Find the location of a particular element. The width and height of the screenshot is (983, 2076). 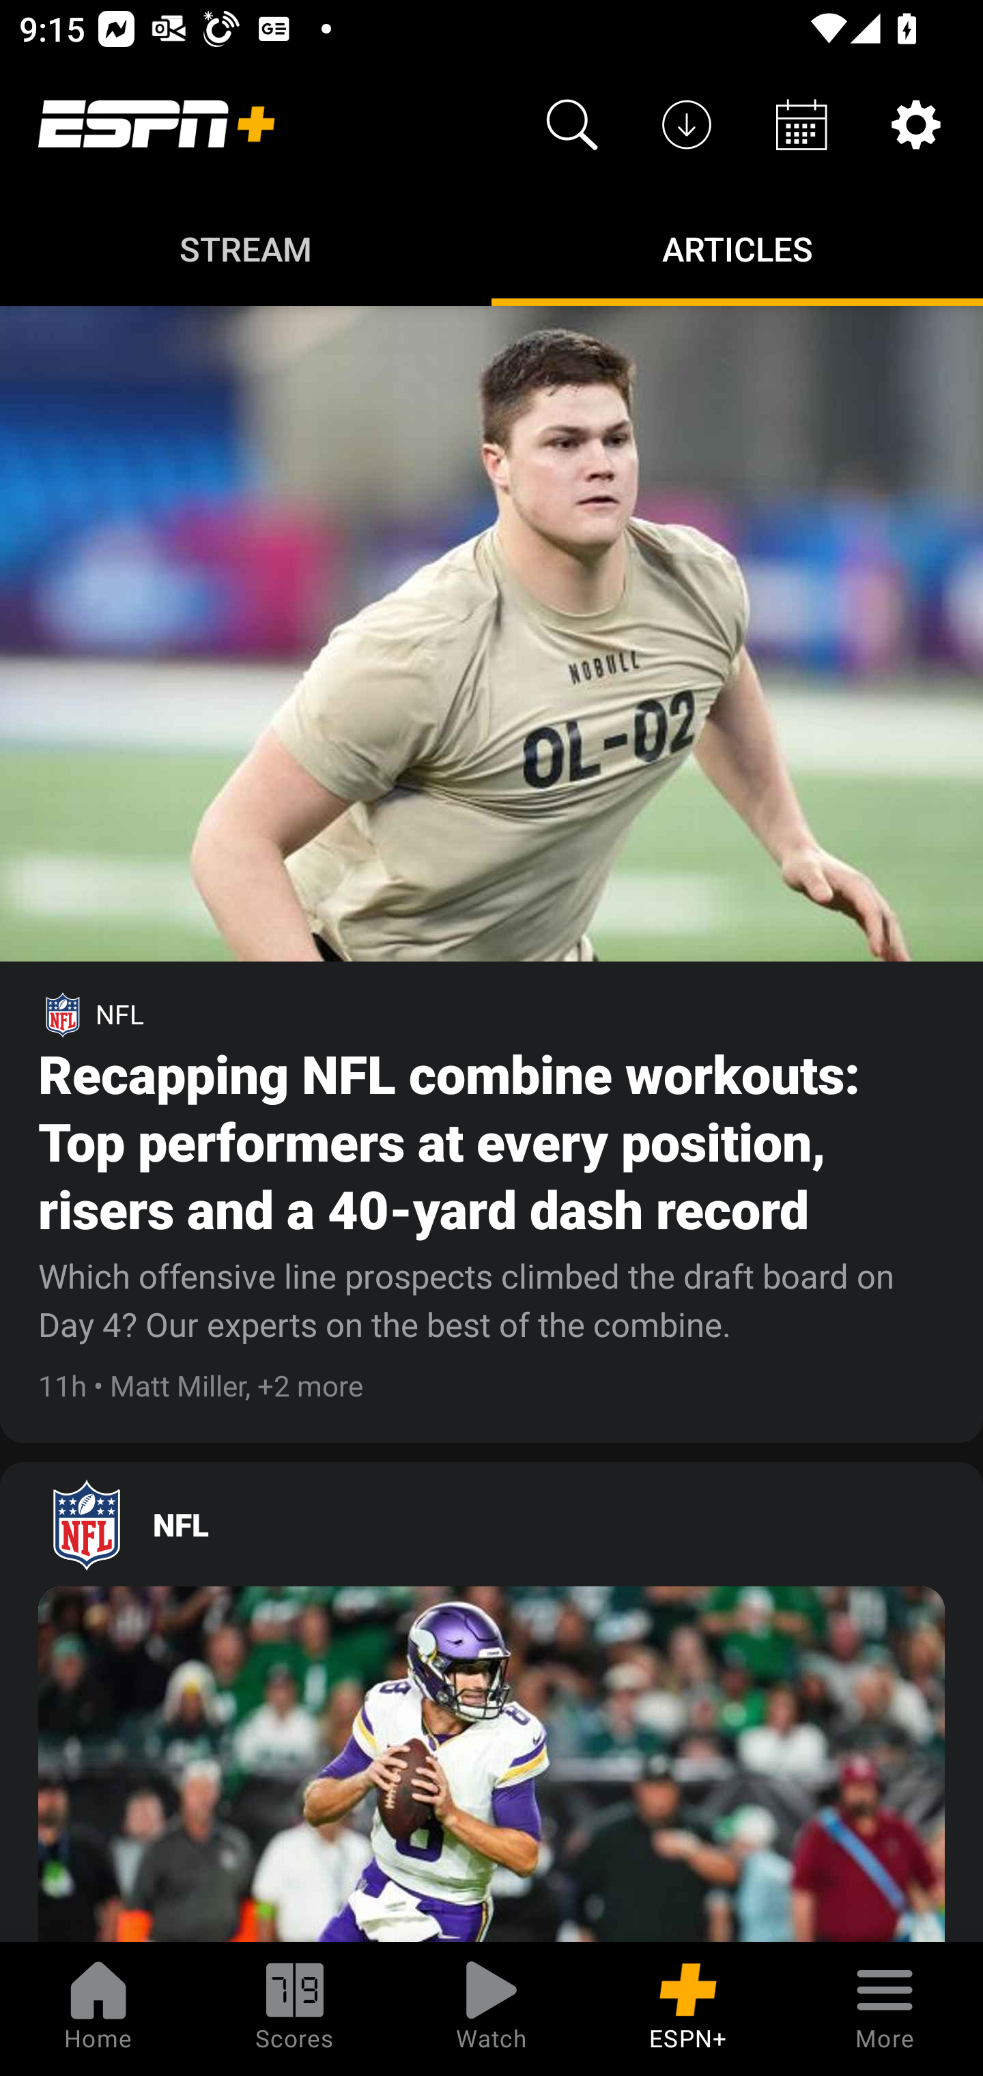

Home is located at coordinates (98, 2009).